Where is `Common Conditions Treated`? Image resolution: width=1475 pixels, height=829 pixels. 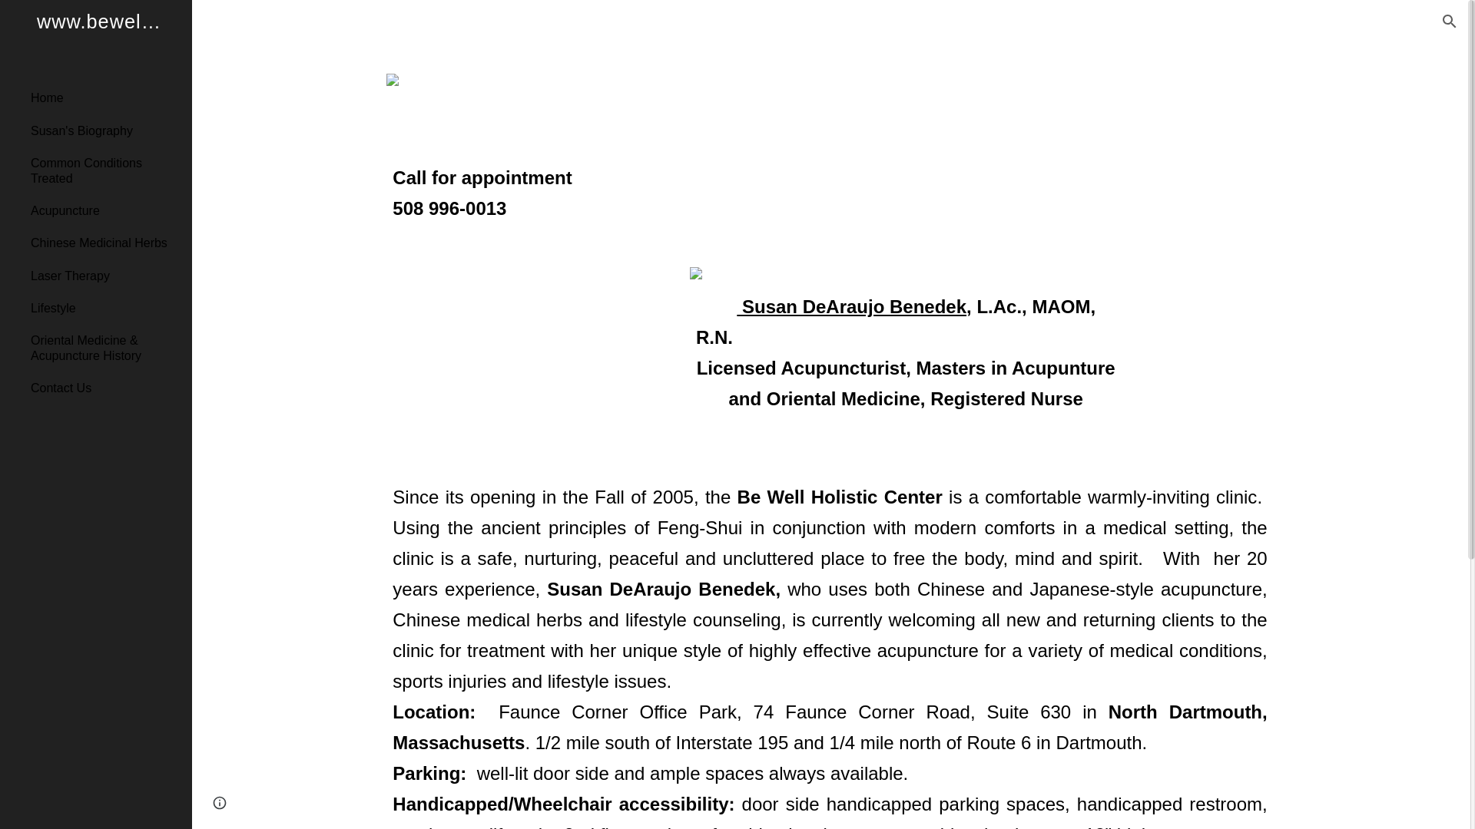 Common Conditions Treated is located at coordinates (105, 170).